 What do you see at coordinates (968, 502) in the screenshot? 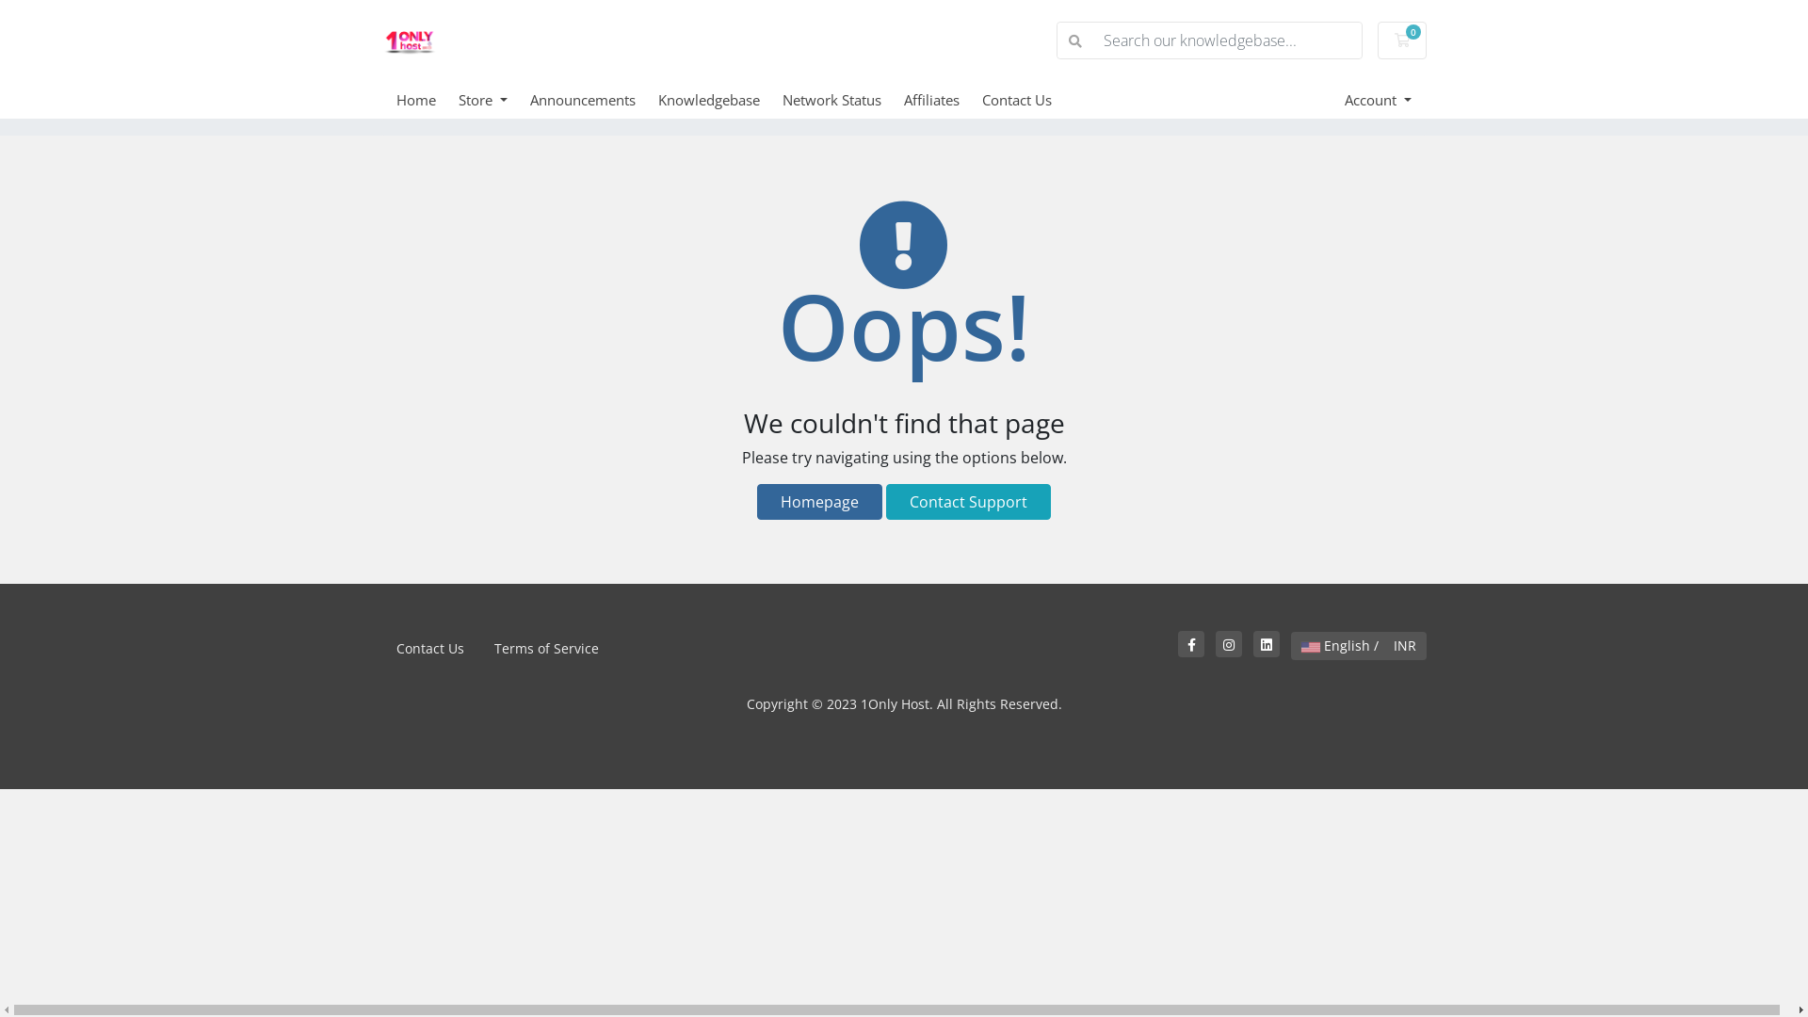
I see `Contact Support` at bounding box center [968, 502].